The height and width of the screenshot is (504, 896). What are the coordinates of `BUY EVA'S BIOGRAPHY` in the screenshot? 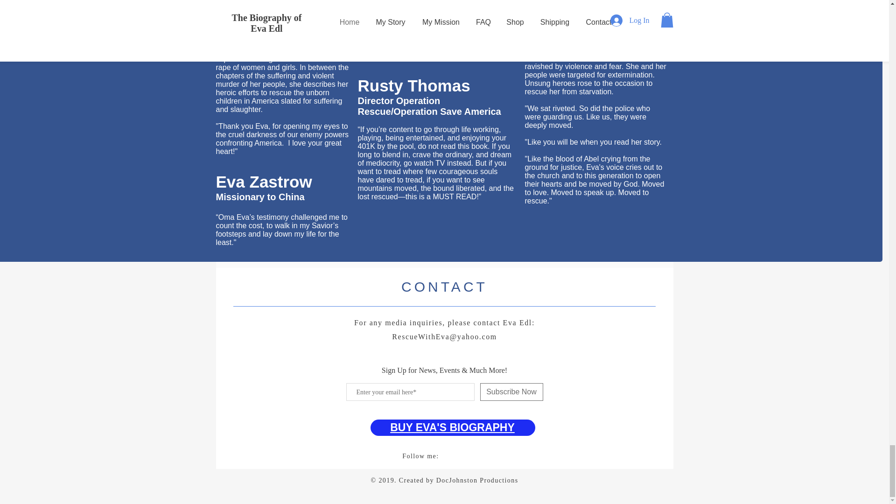 It's located at (452, 427).